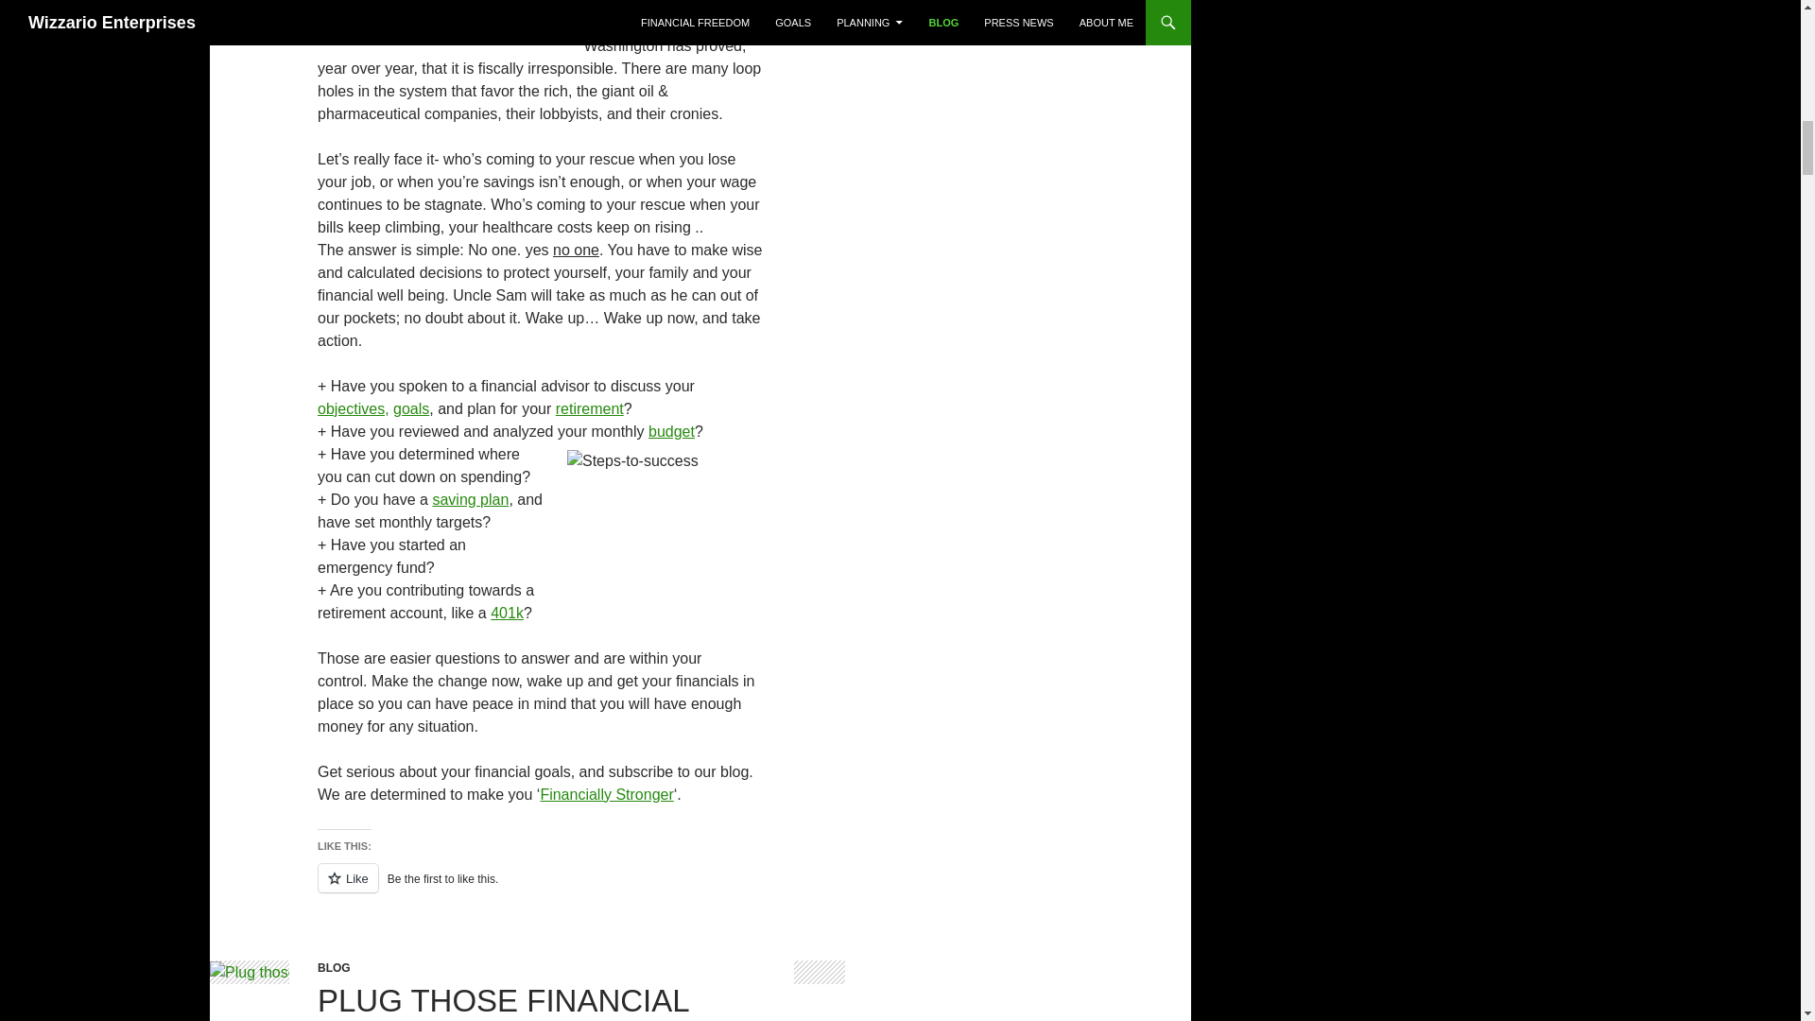  What do you see at coordinates (671, 431) in the screenshot?
I see `Budget` at bounding box center [671, 431].